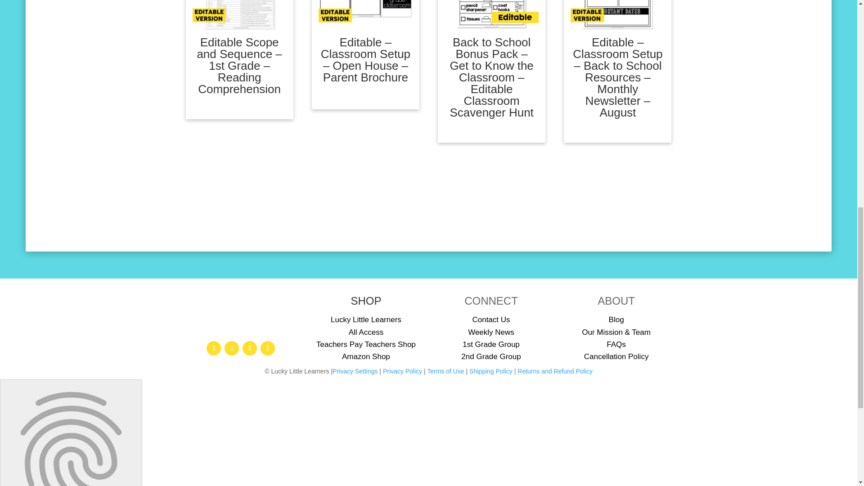 This screenshot has height=486, width=864. I want to click on Follow on Facebook, so click(213, 348).